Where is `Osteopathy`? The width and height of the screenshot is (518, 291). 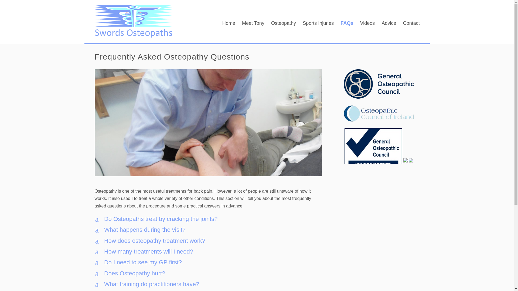 Osteopathy is located at coordinates (253, 23).